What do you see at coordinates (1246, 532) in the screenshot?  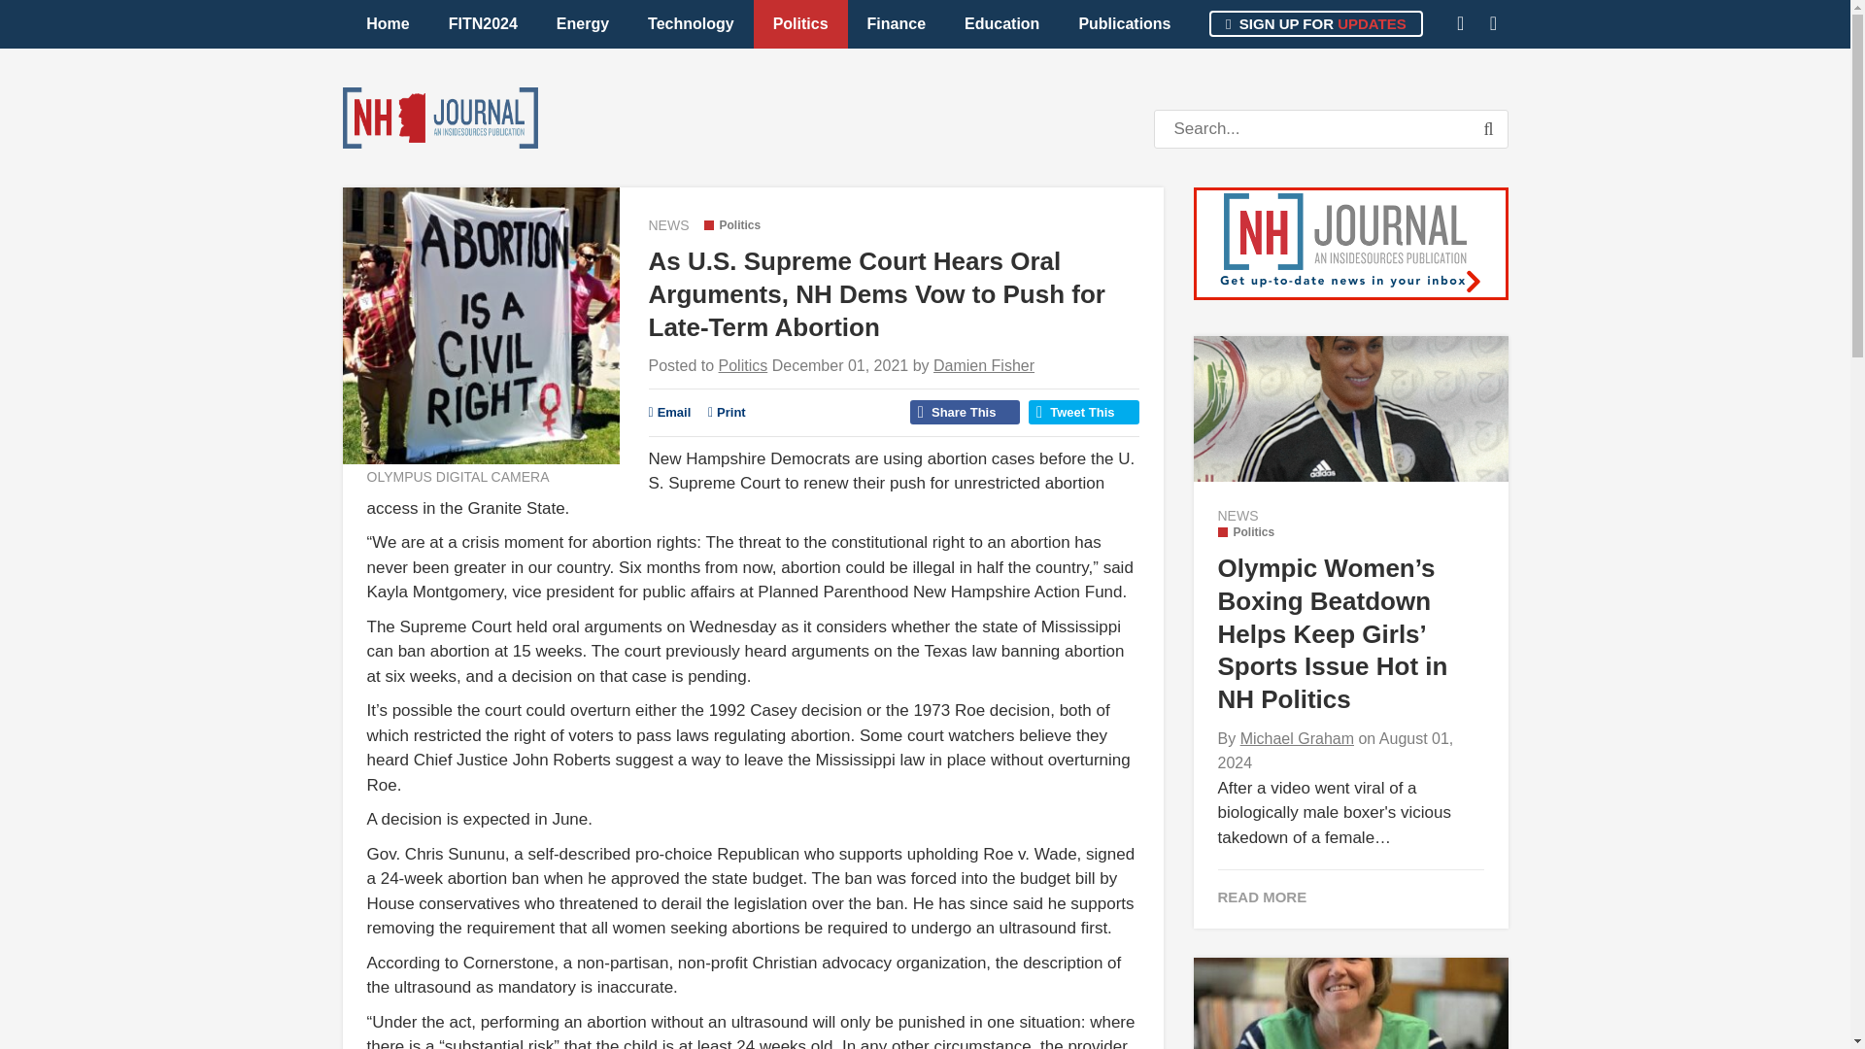 I see `Politics` at bounding box center [1246, 532].